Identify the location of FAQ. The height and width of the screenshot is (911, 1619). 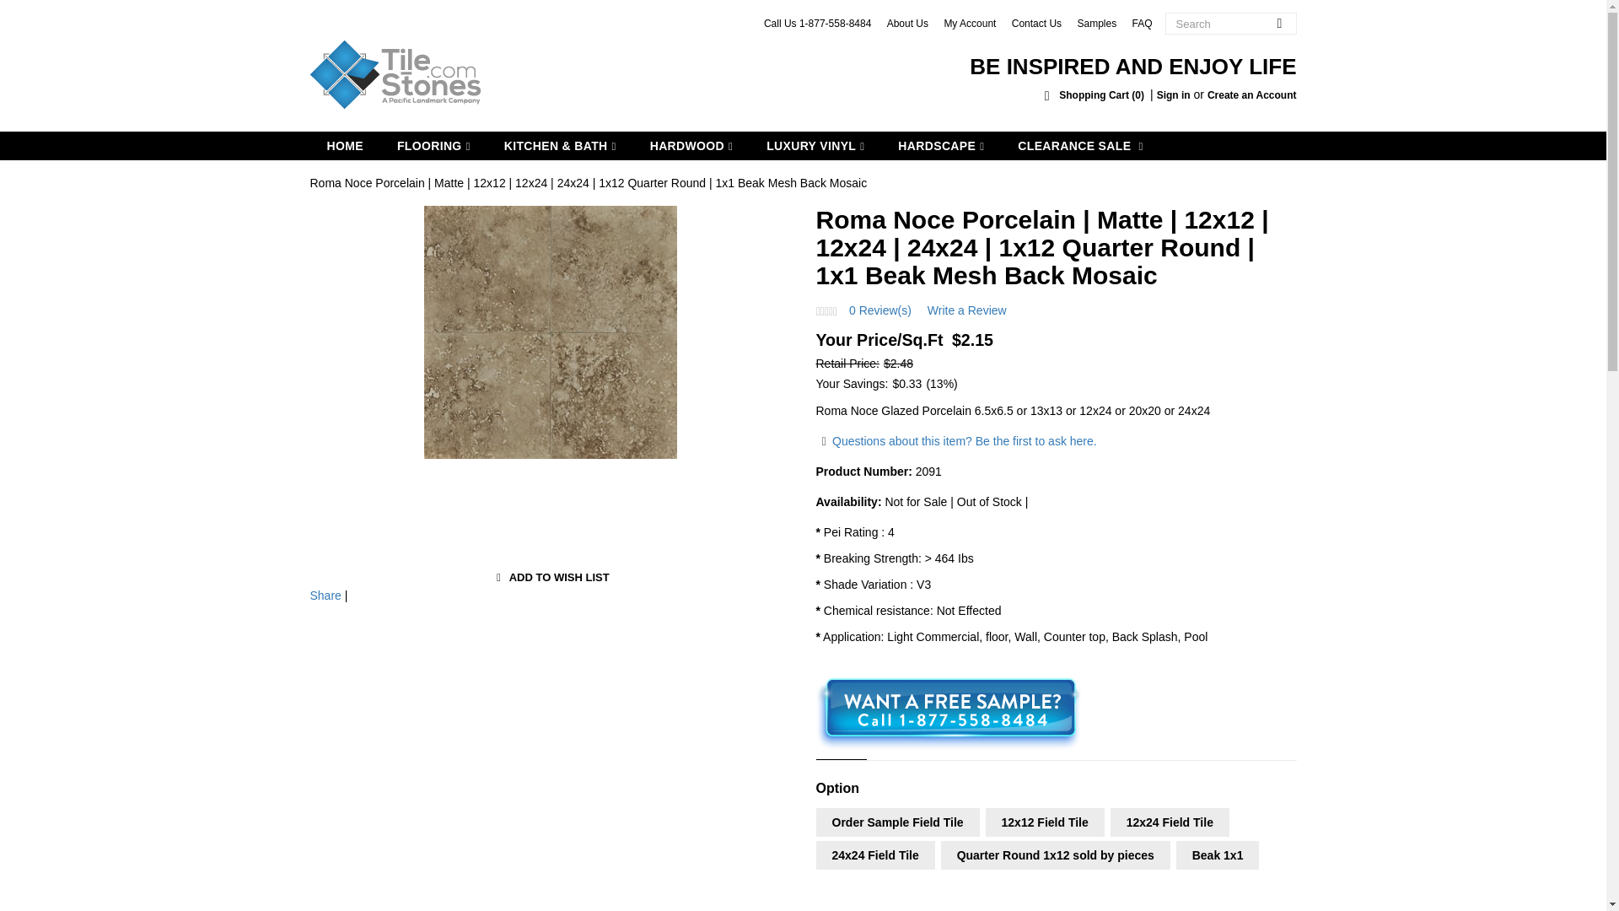
(1142, 23).